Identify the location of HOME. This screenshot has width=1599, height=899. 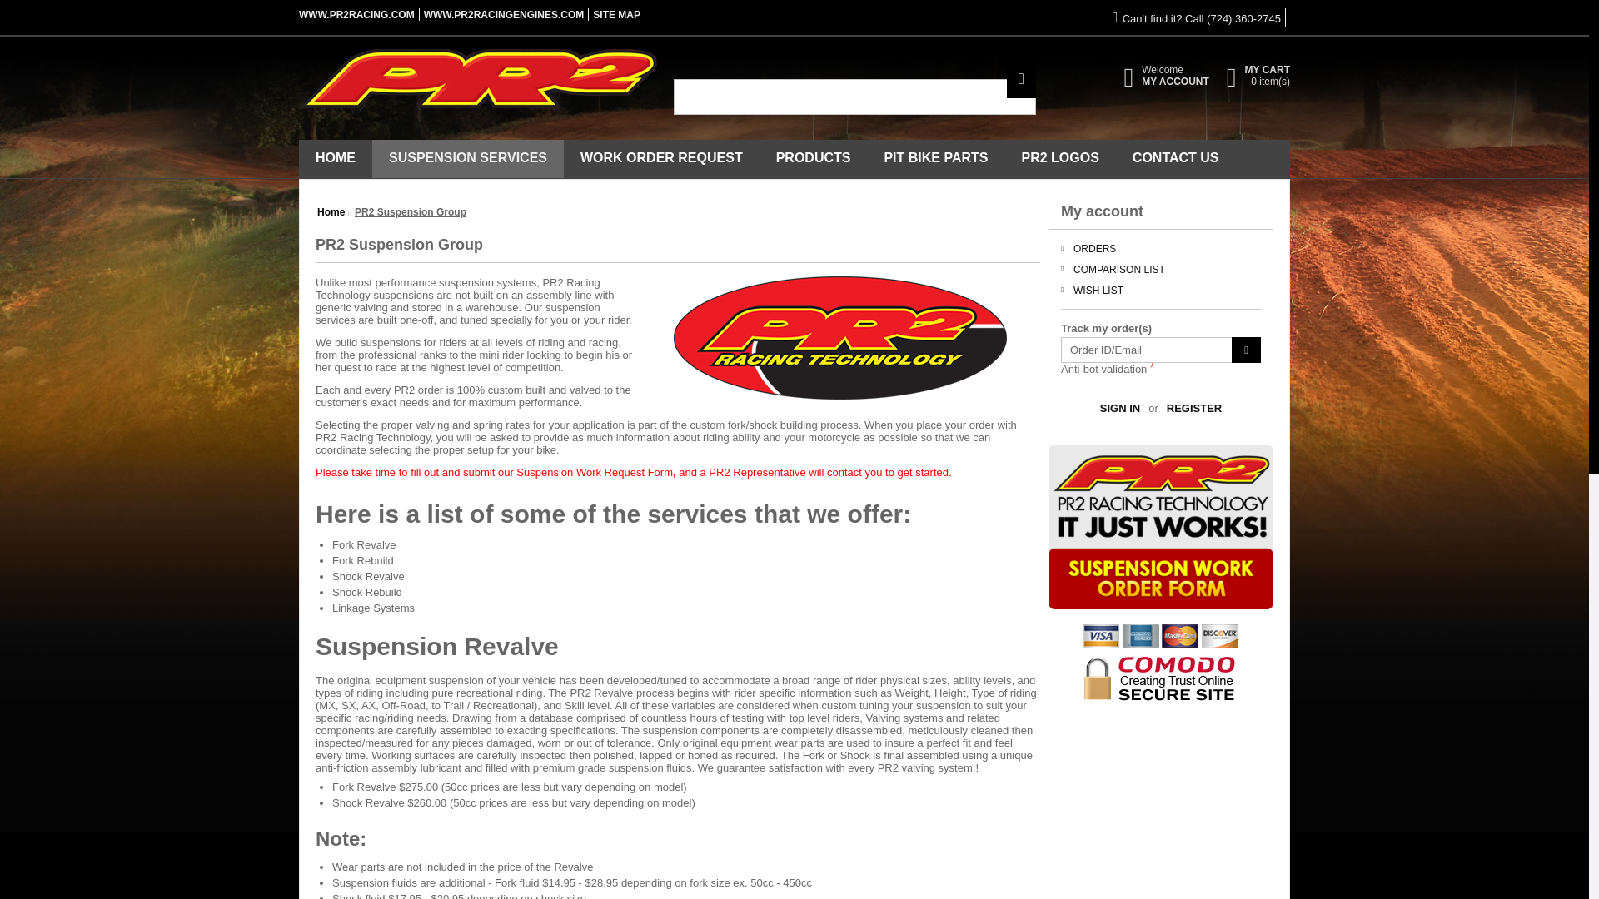
(336, 158).